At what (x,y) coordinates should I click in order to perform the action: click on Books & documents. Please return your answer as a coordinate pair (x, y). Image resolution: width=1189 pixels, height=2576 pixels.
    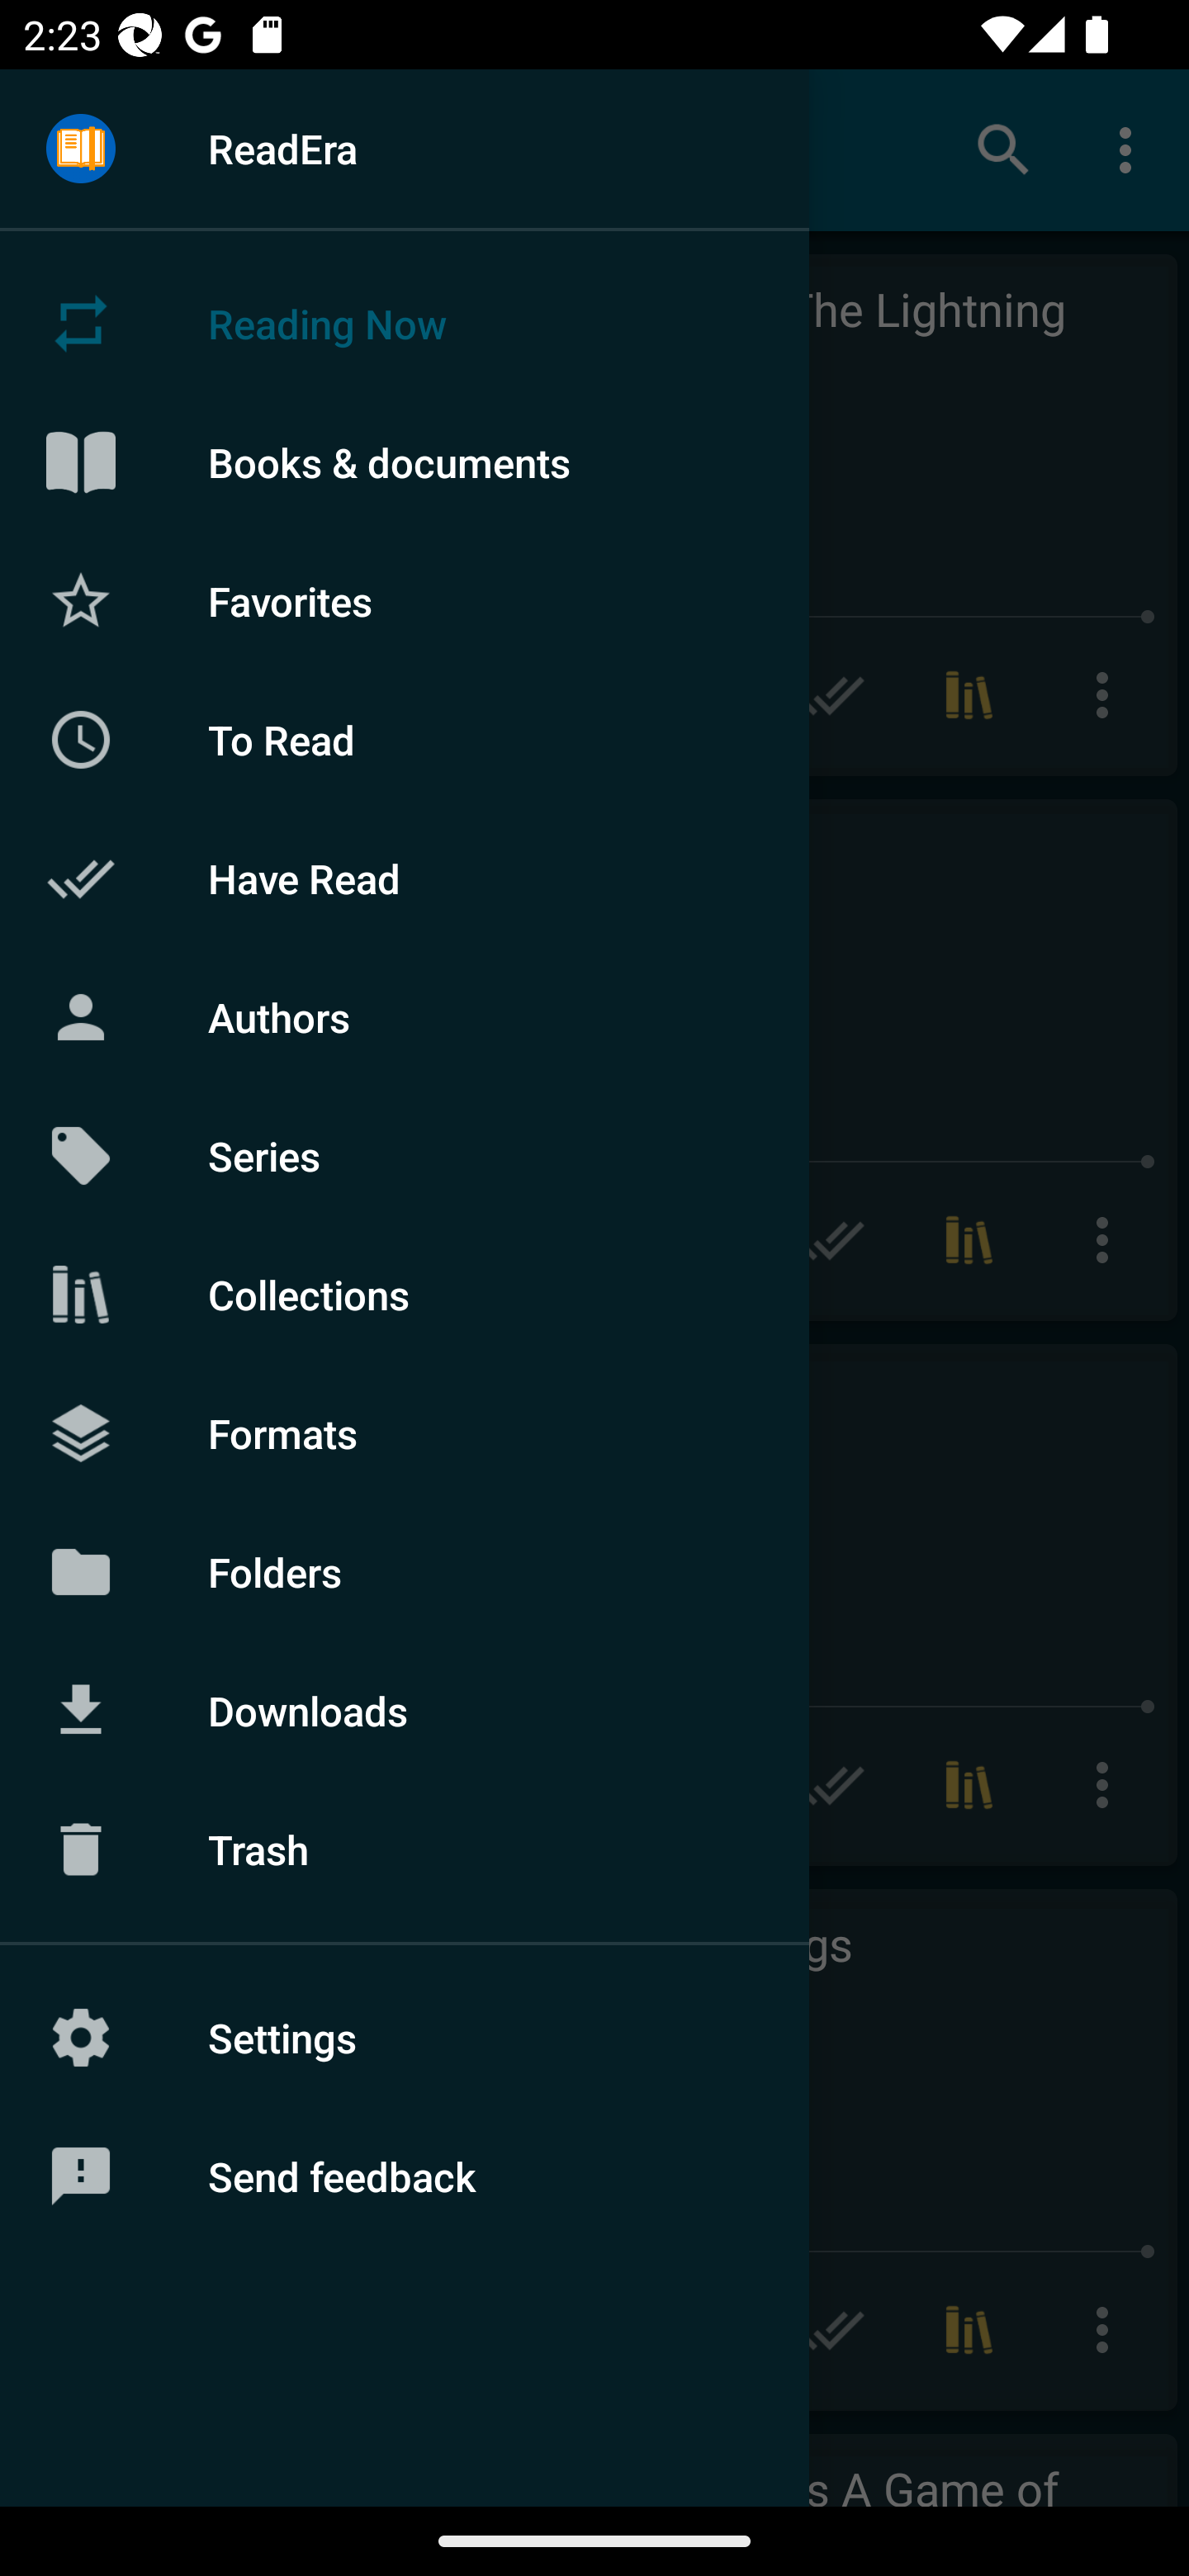
    Looking at the image, I should click on (405, 462).